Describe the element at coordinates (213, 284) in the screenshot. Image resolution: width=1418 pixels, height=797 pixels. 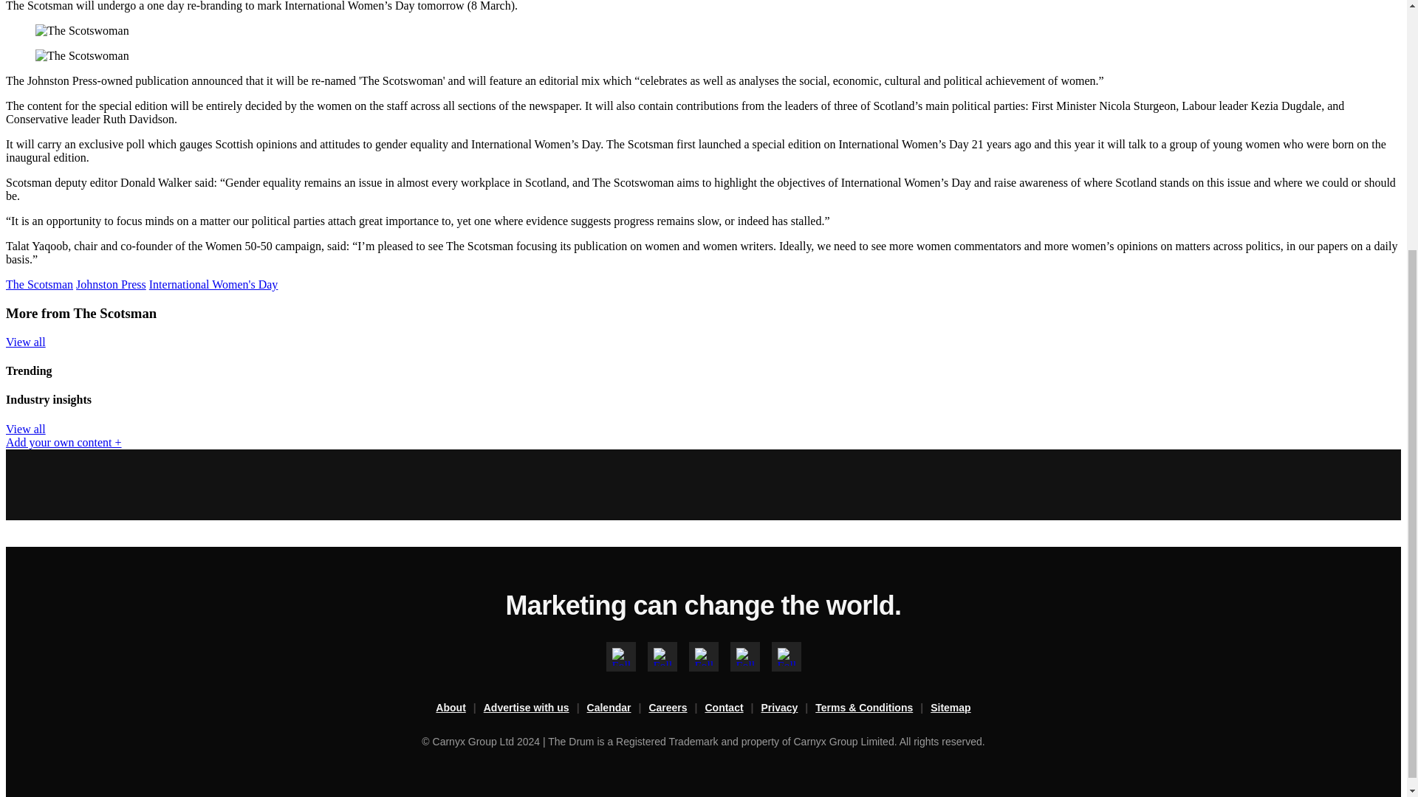
I see `International Women's Day` at that location.